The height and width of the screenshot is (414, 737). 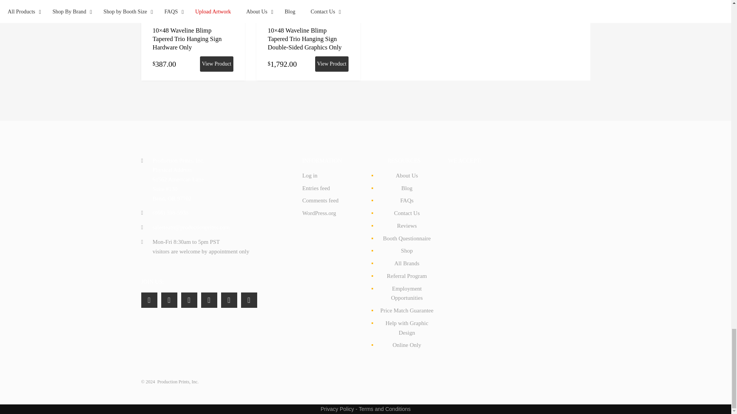 What do you see at coordinates (229, 300) in the screenshot?
I see `Connect us` at bounding box center [229, 300].